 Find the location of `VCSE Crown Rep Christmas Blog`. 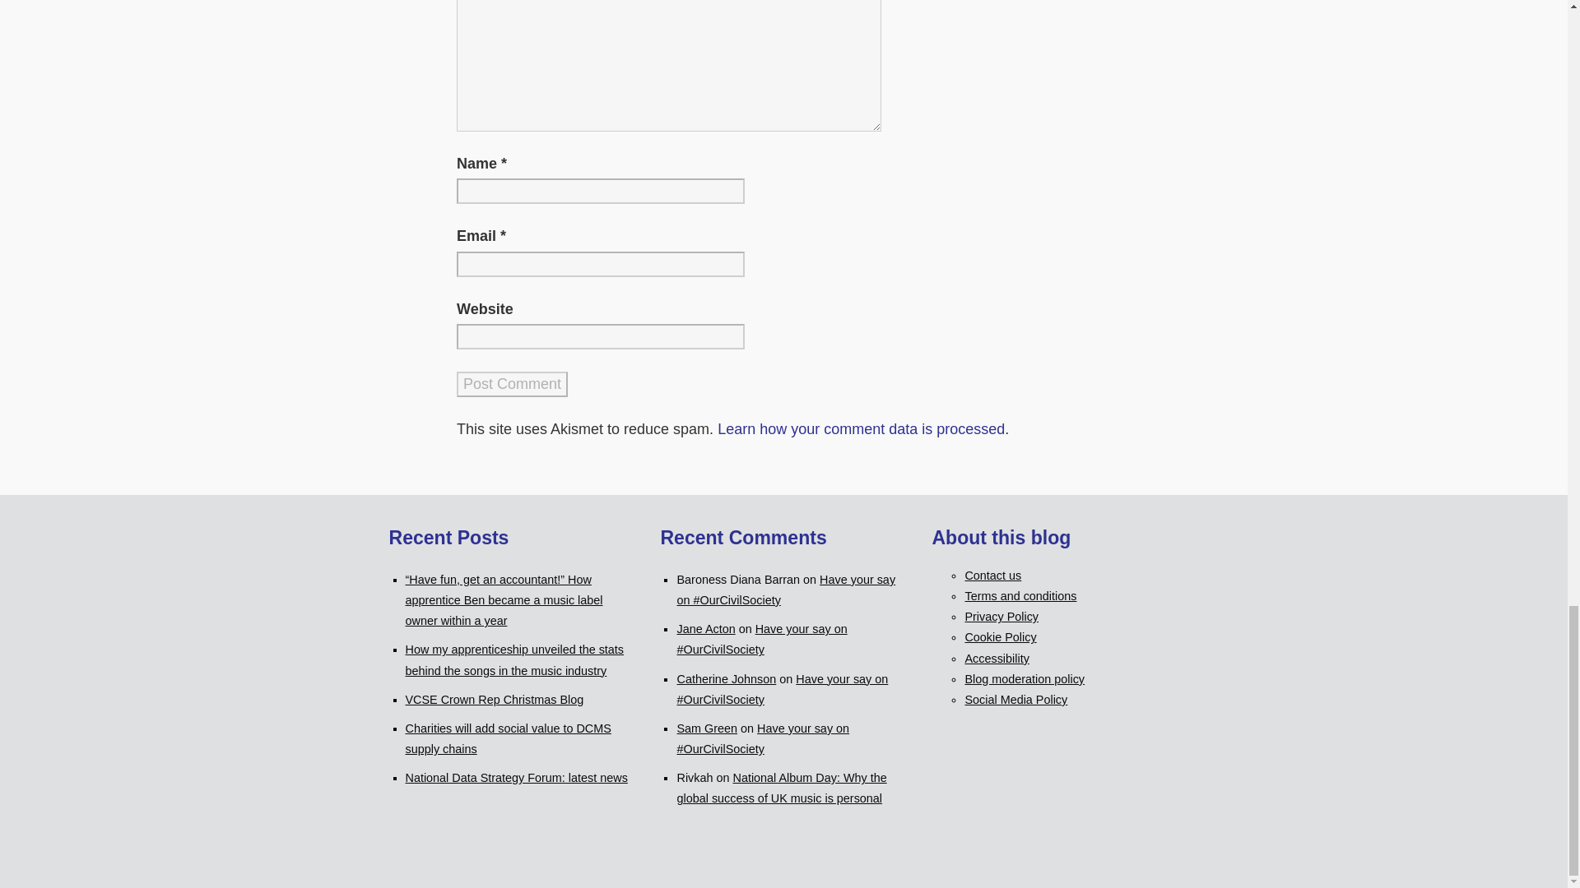

VCSE Crown Rep Christmas Blog is located at coordinates (494, 699).